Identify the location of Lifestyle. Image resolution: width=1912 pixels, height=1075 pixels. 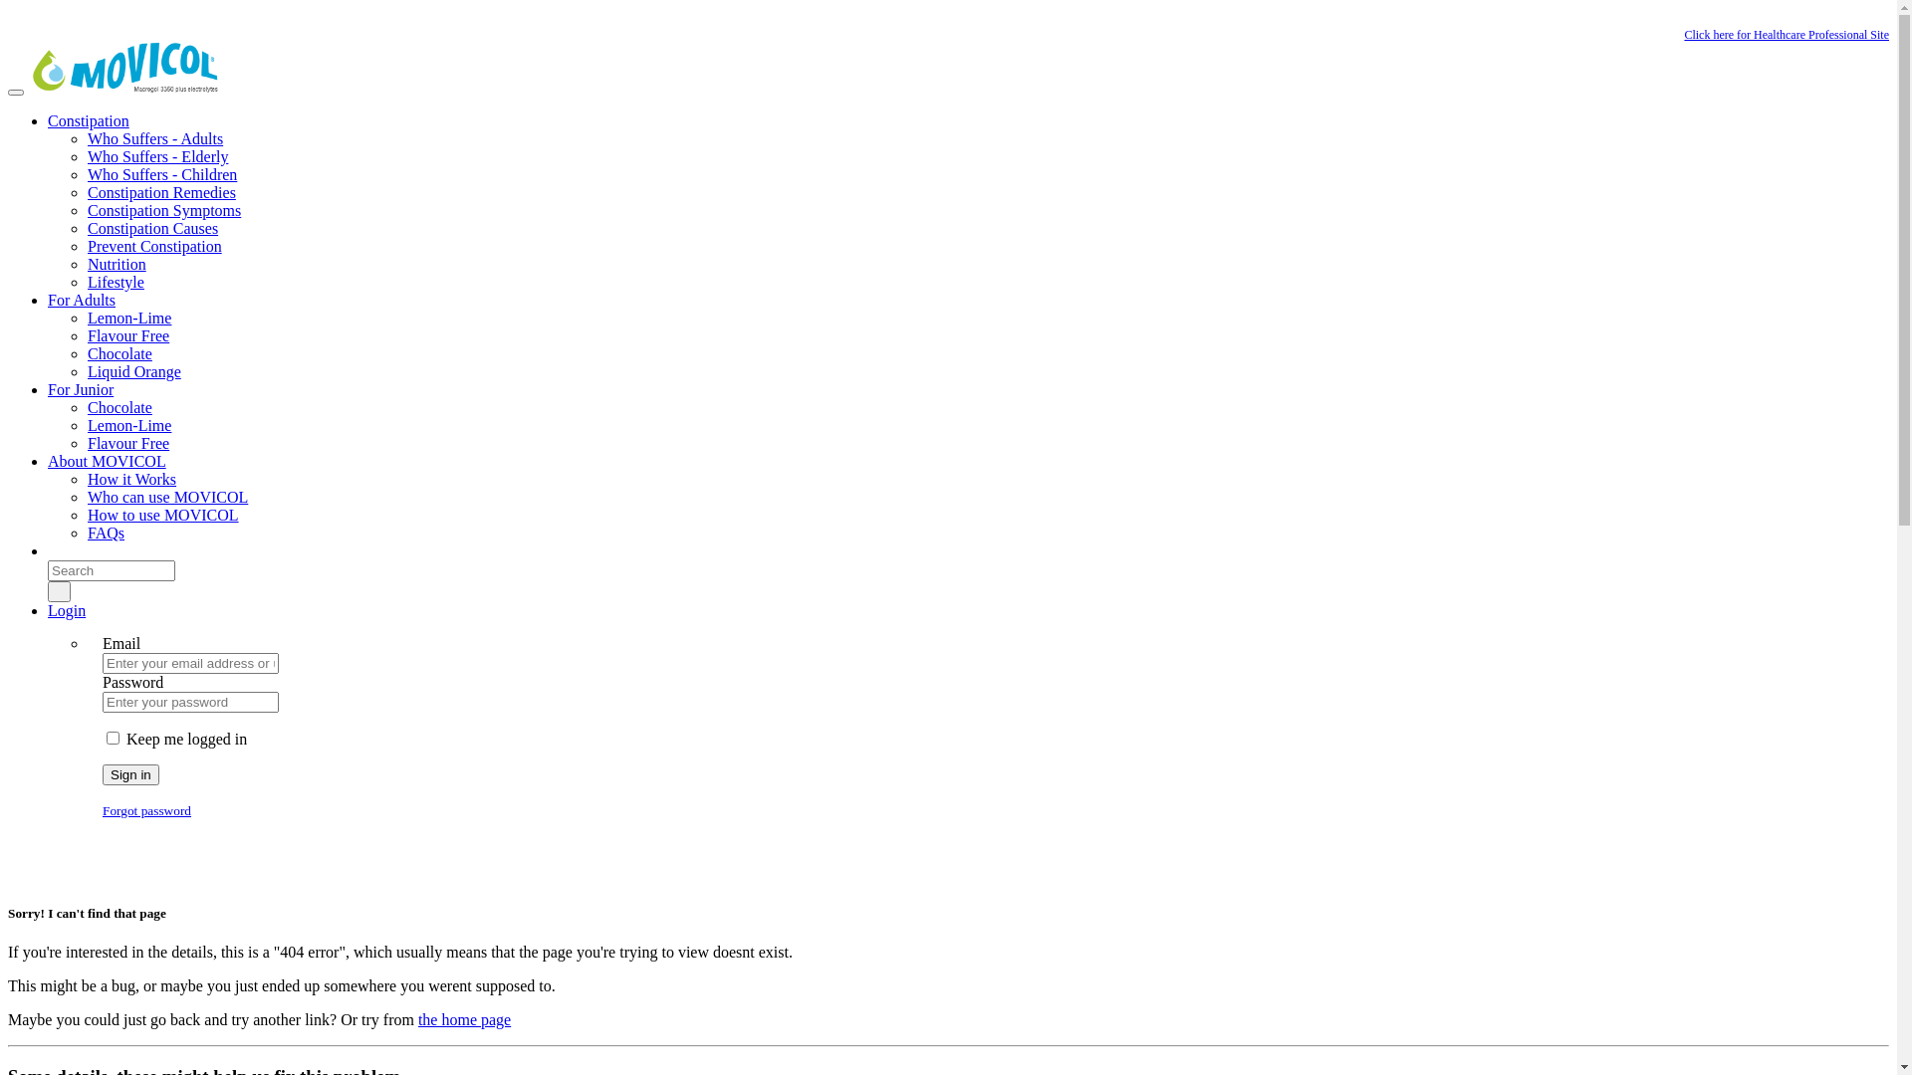
(116, 283).